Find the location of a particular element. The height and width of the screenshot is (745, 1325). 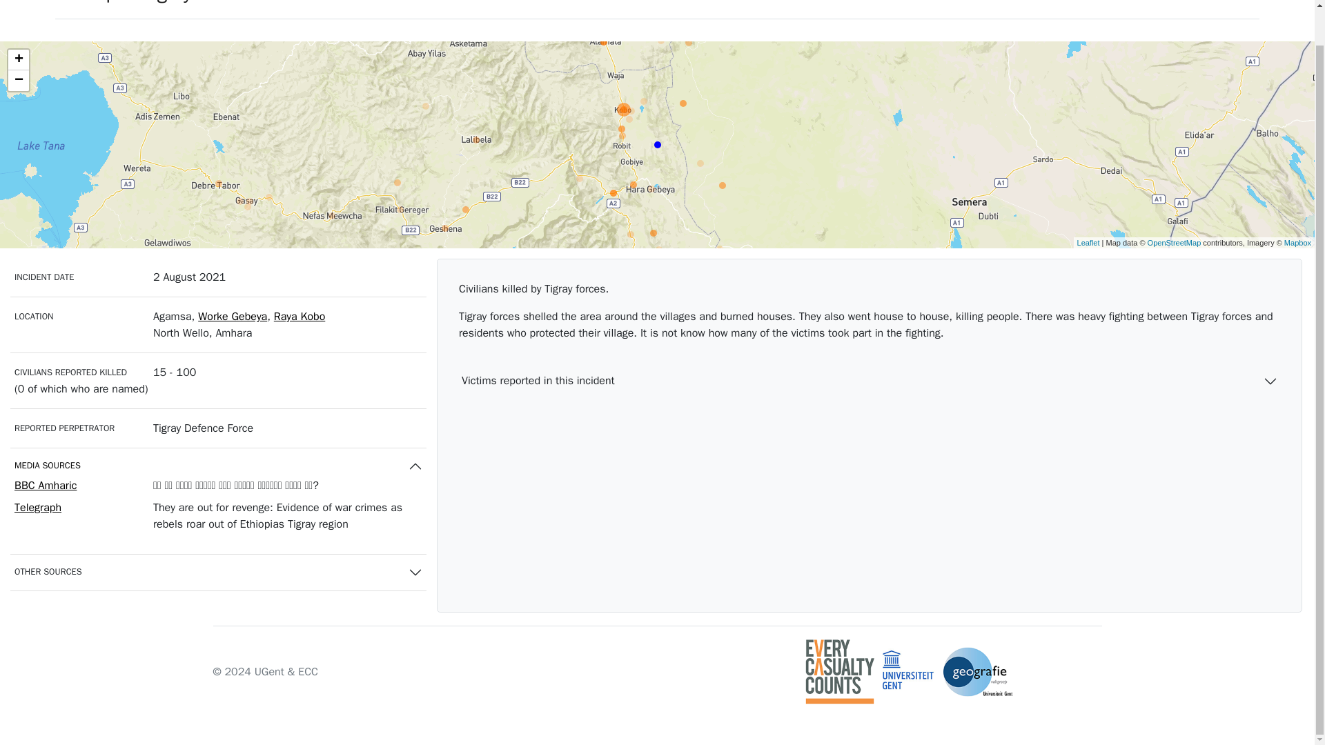

About is located at coordinates (1230, 3).